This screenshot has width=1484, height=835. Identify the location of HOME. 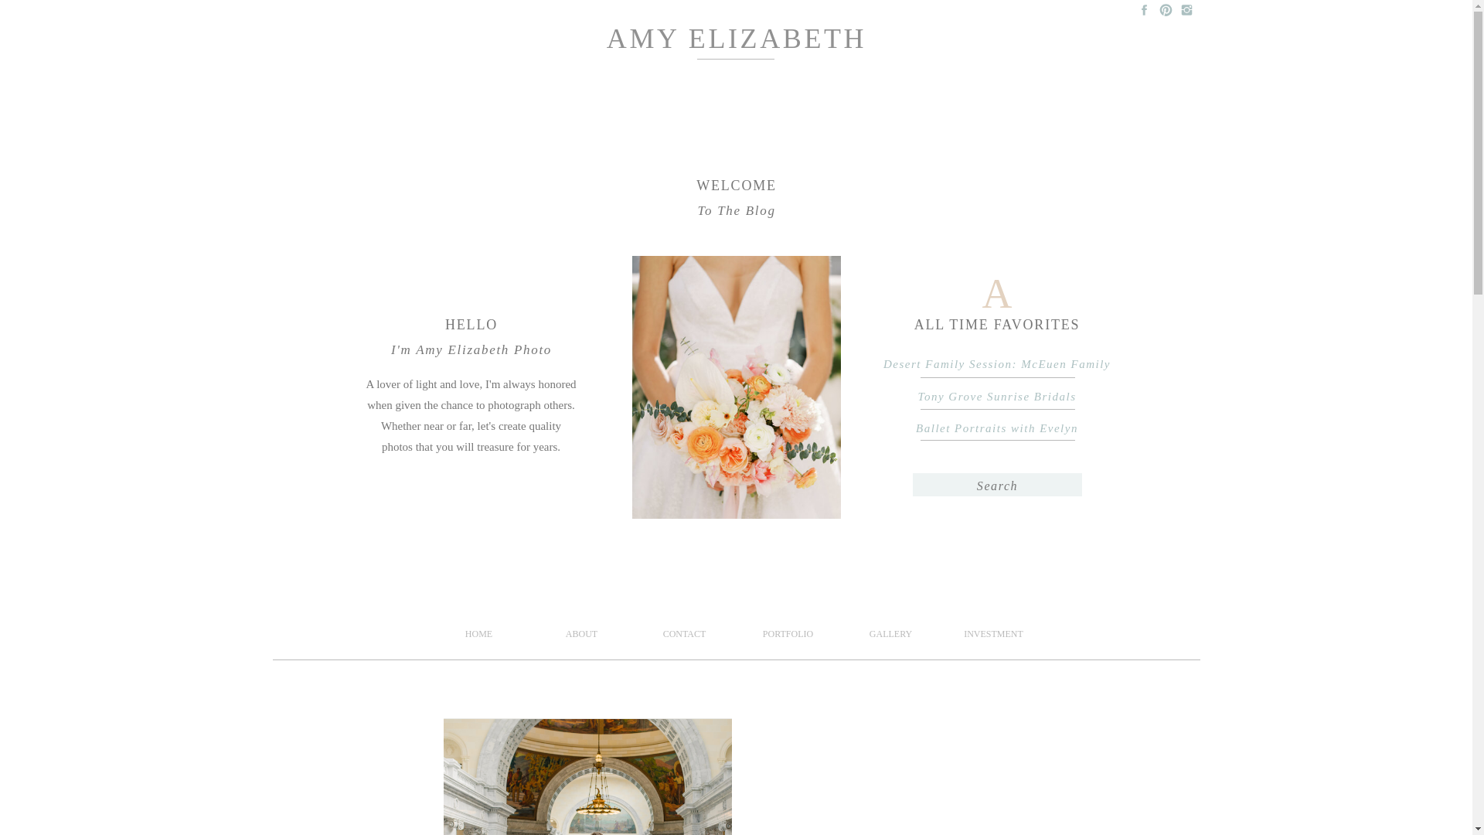
(478, 639).